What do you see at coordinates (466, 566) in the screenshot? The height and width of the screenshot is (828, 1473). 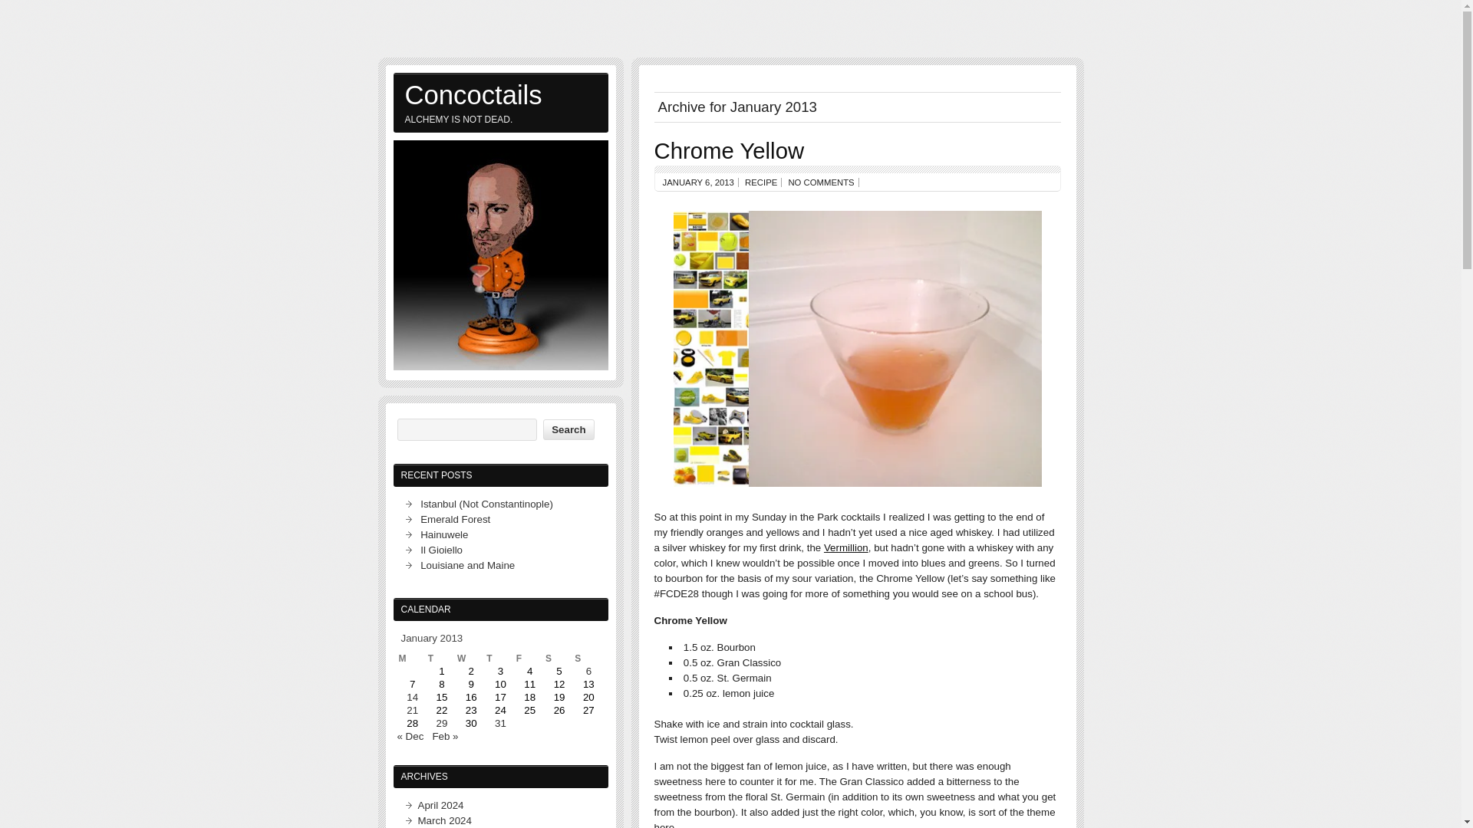 I see `Louisiane and Maine` at bounding box center [466, 566].